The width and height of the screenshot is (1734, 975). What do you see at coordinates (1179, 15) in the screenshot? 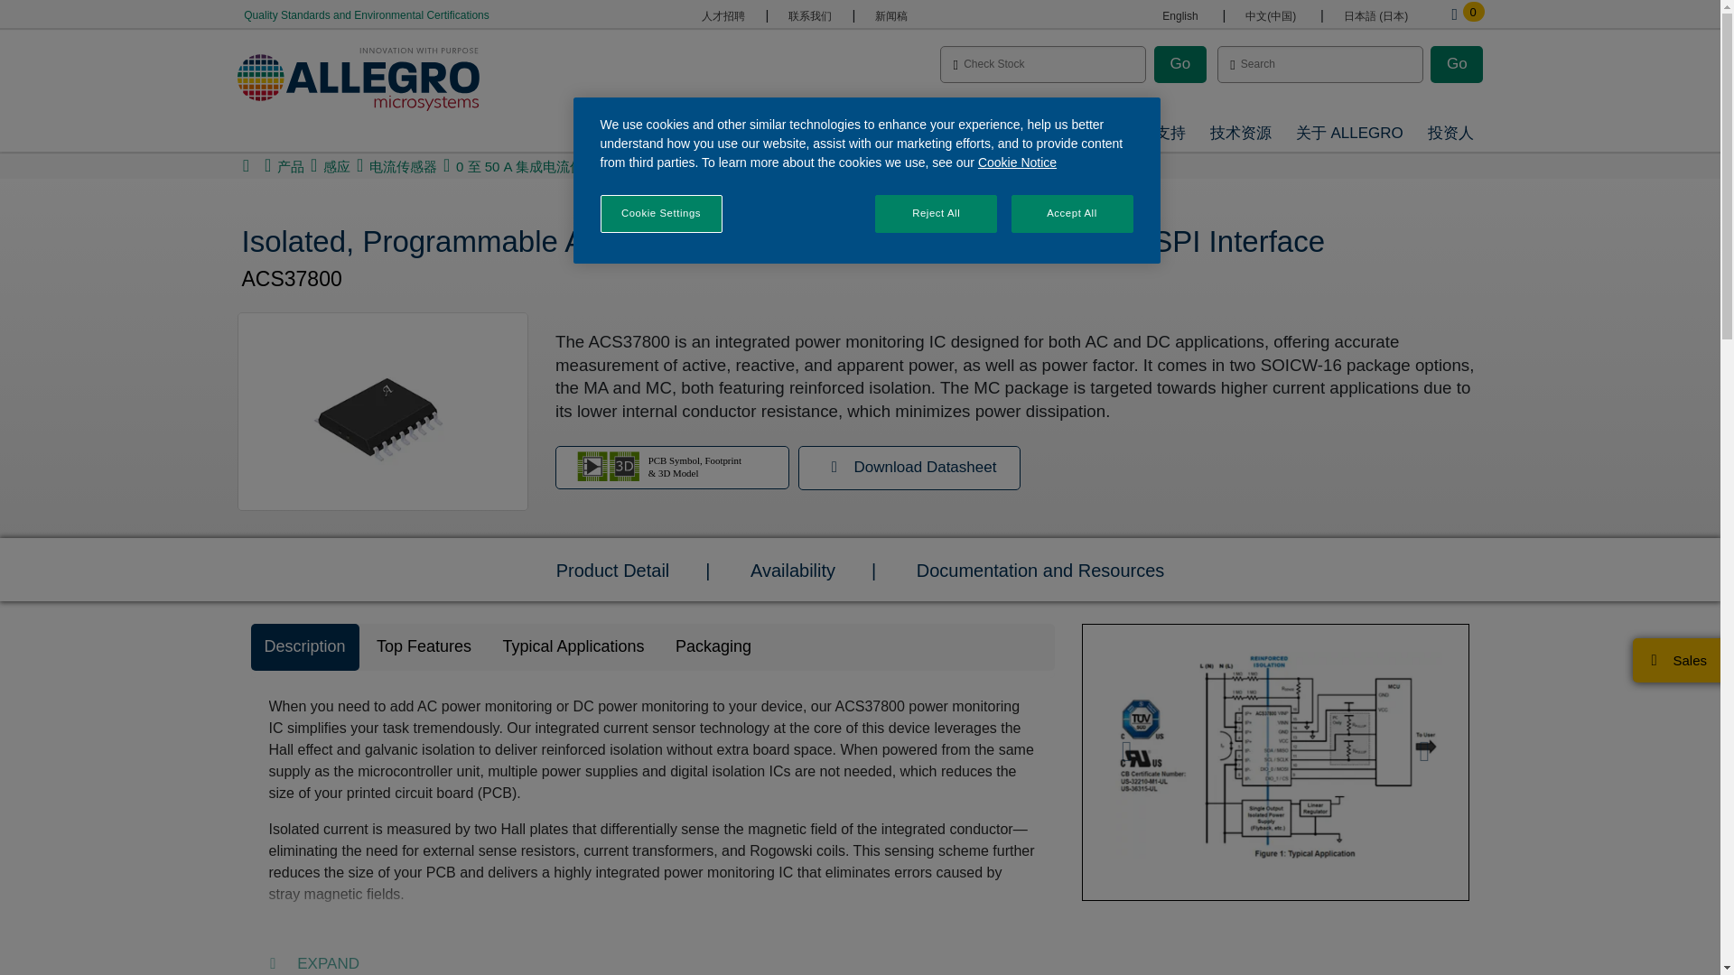
I see `English : English` at bounding box center [1179, 15].